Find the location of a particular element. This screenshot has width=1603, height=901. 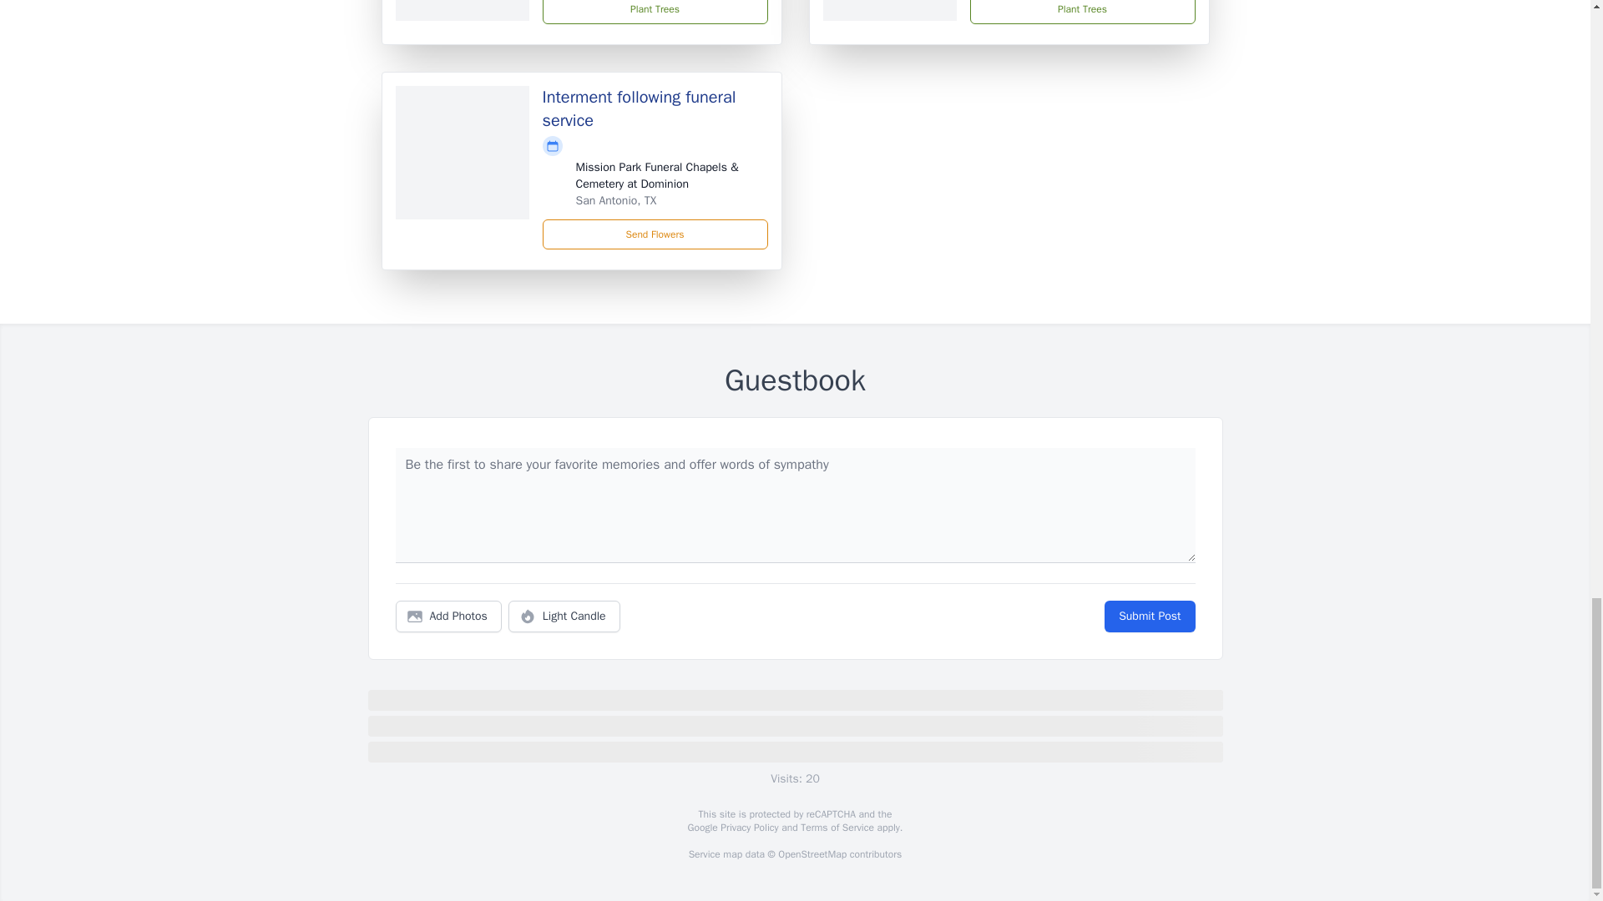

San Antonio, TX is located at coordinates (616, 200).